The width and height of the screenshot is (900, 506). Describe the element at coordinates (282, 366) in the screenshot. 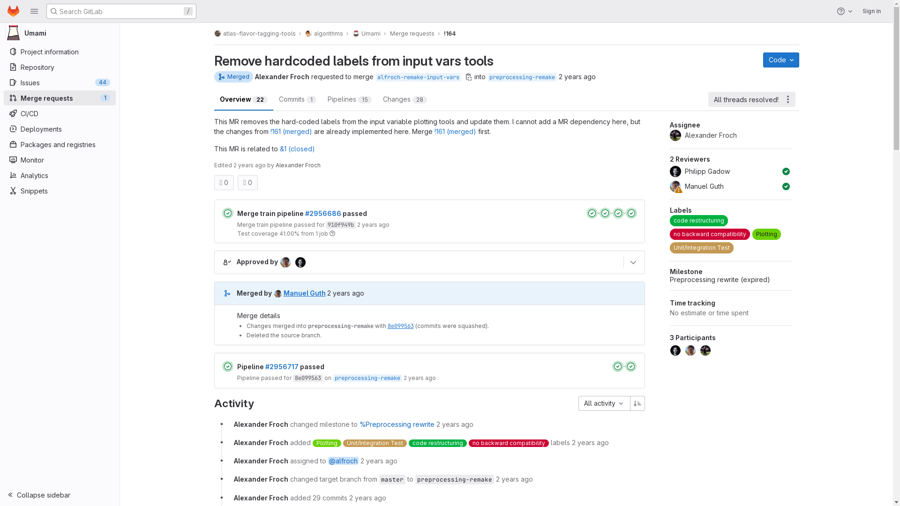

I see `#2956717` at that location.